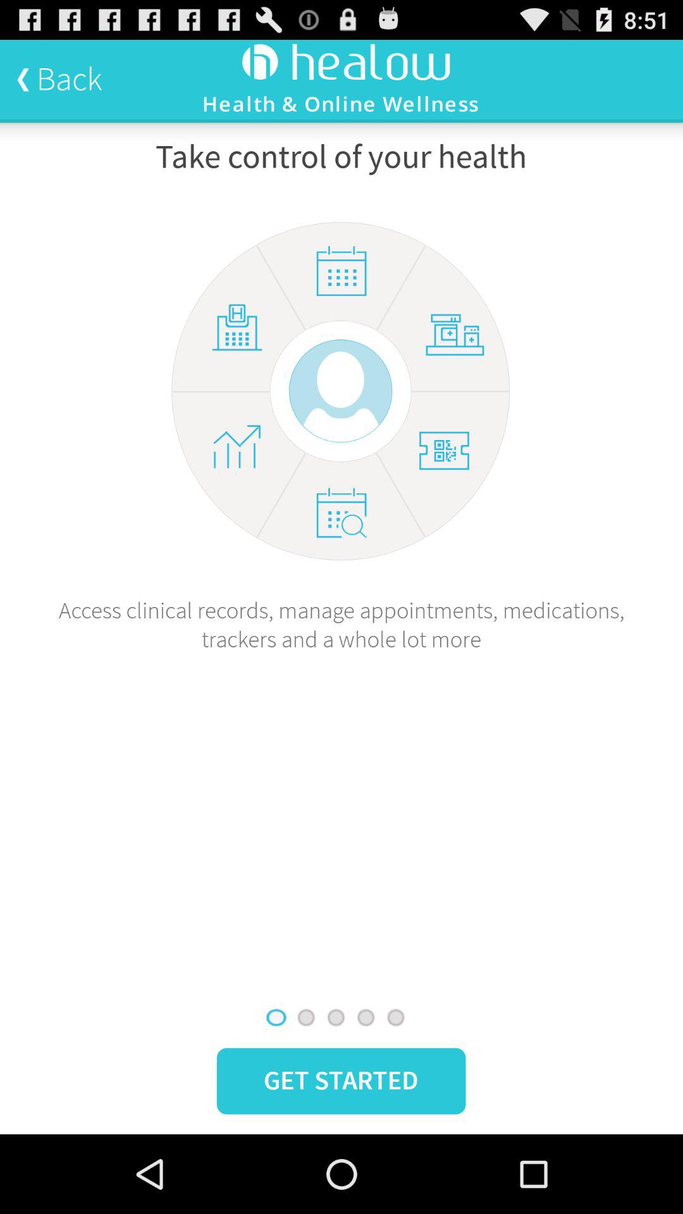 The width and height of the screenshot is (683, 1214). What do you see at coordinates (341, 1081) in the screenshot?
I see `select the get started` at bounding box center [341, 1081].